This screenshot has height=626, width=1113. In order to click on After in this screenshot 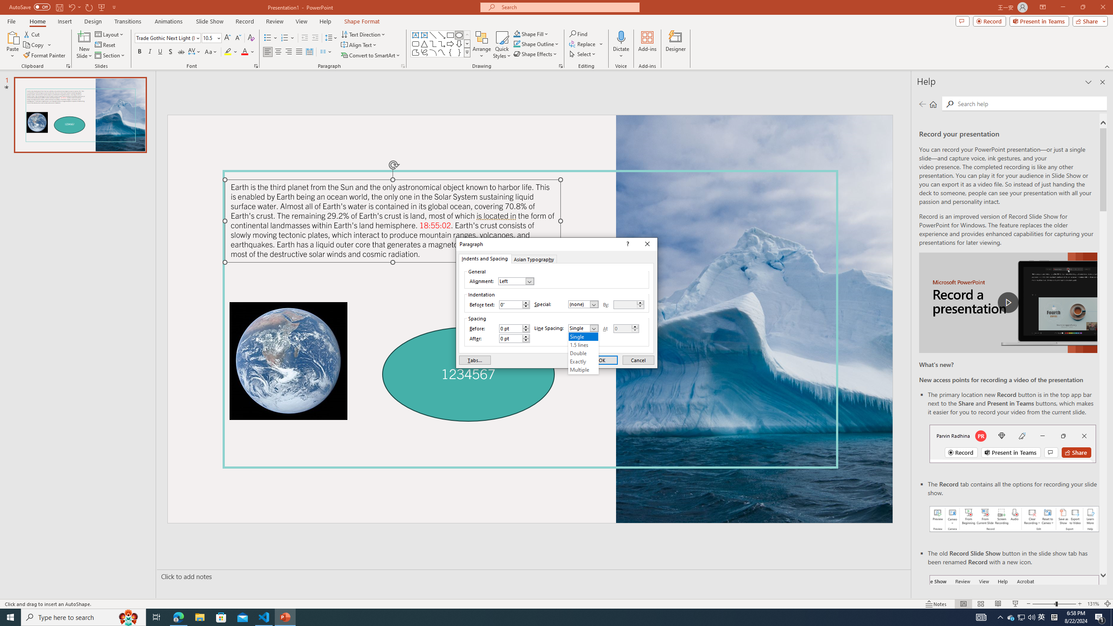, I will do `click(510, 338)`.